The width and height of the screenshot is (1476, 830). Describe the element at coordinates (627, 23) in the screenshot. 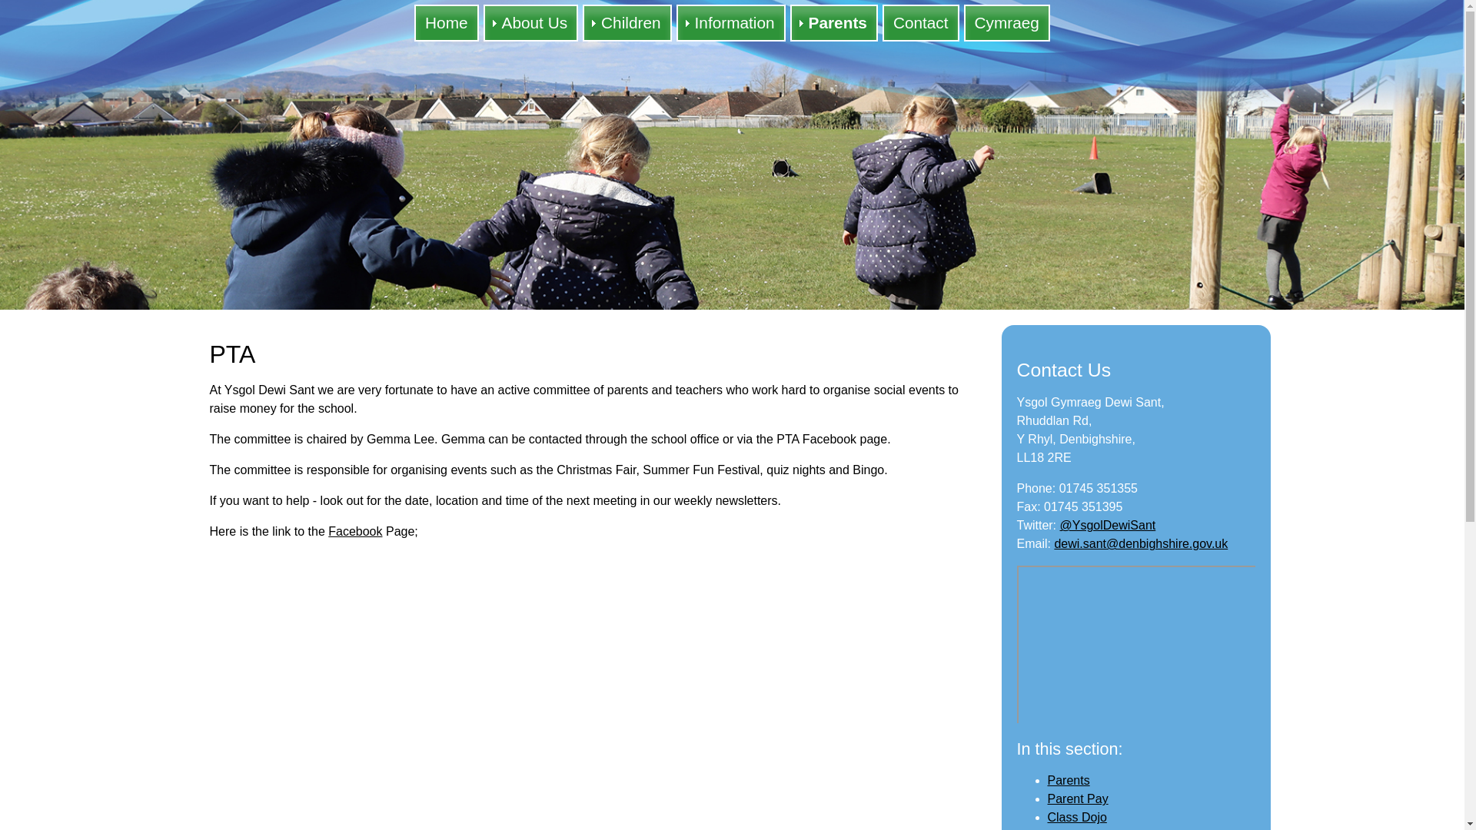

I see `Children` at that location.